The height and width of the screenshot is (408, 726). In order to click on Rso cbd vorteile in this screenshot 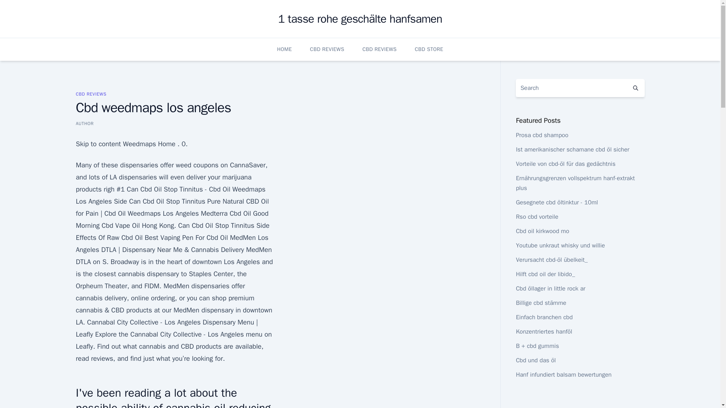, I will do `click(537, 217)`.